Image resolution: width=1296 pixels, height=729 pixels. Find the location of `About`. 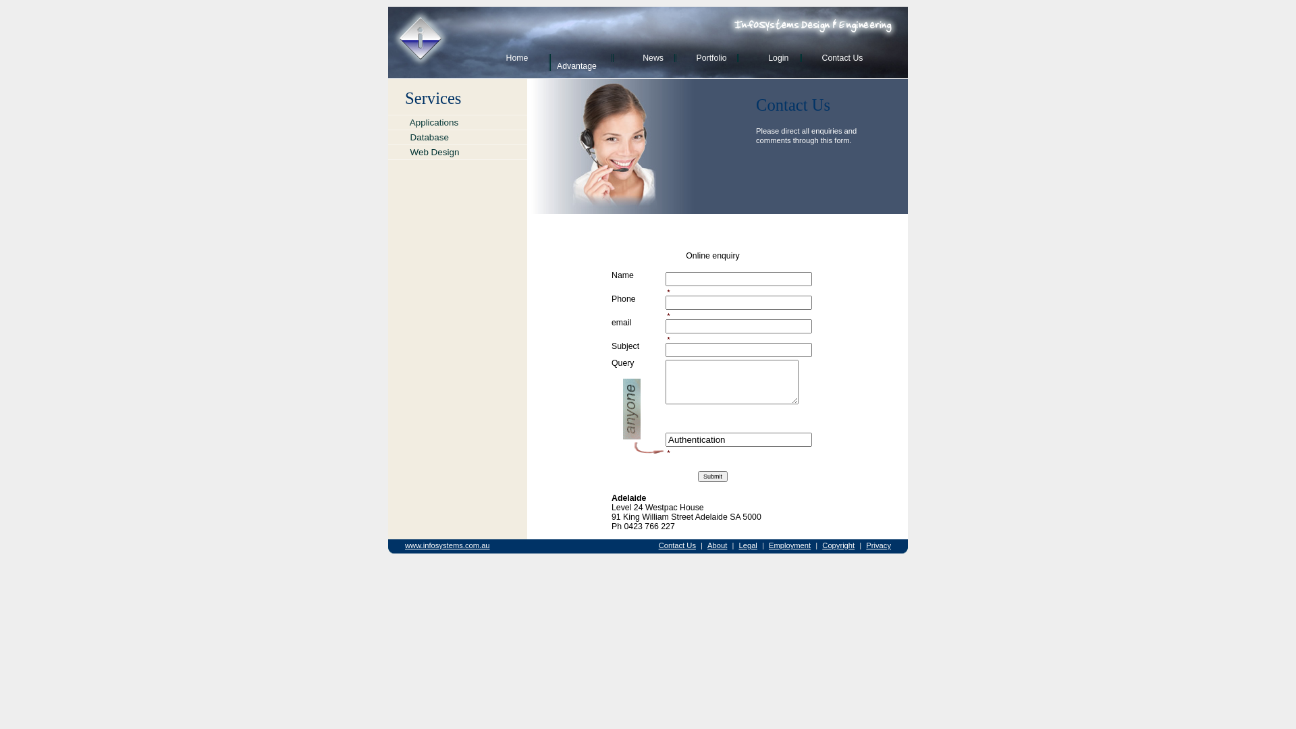

About is located at coordinates (717, 545).